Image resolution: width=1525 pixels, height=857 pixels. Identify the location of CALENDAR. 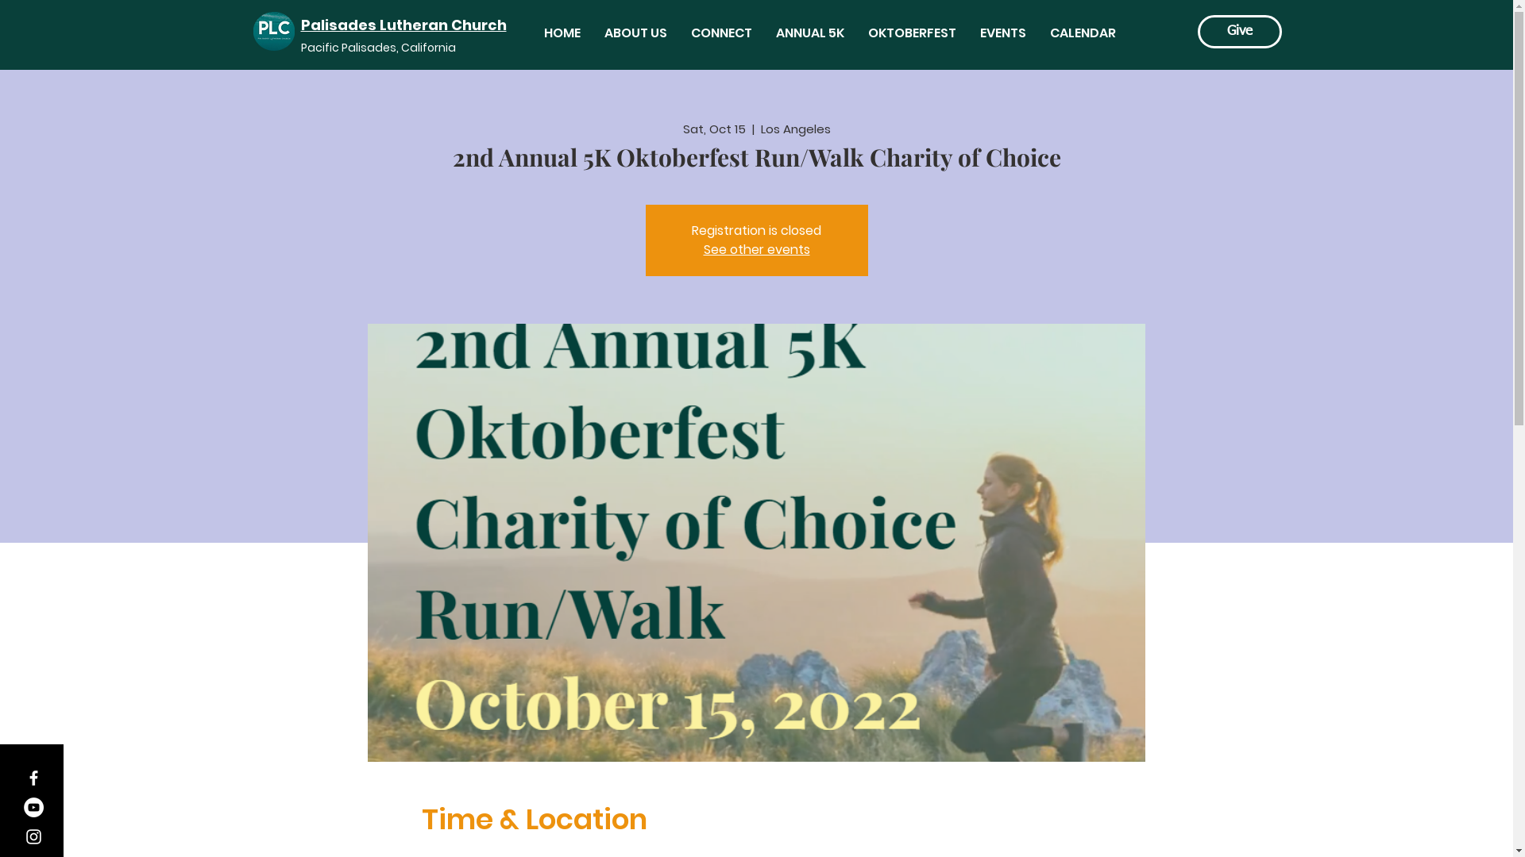
(1082, 33).